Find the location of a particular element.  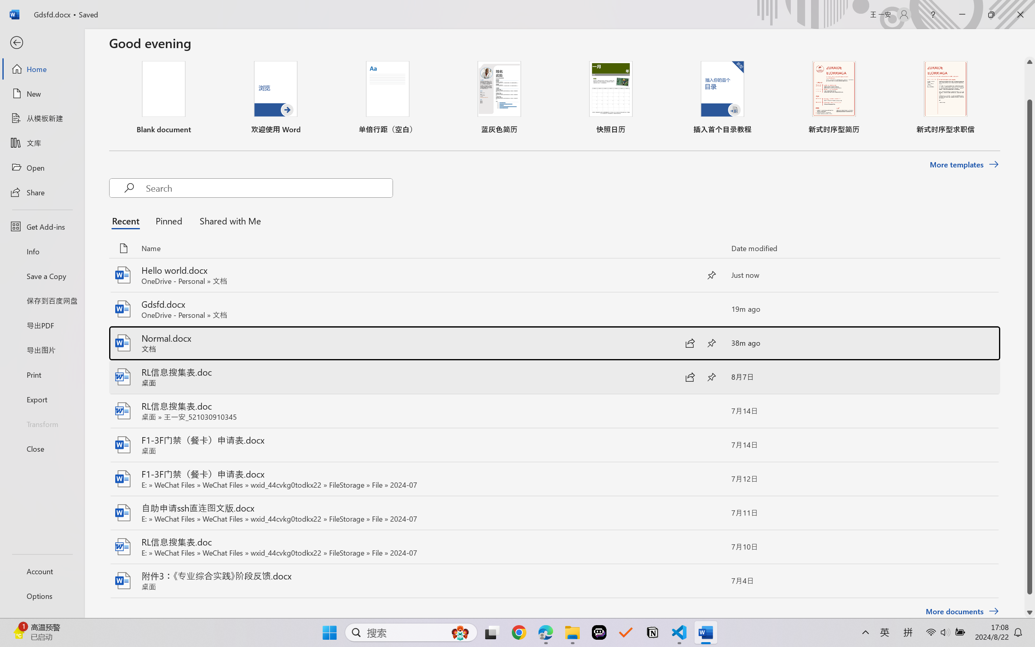

Line up is located at coordinates (1030, 62).